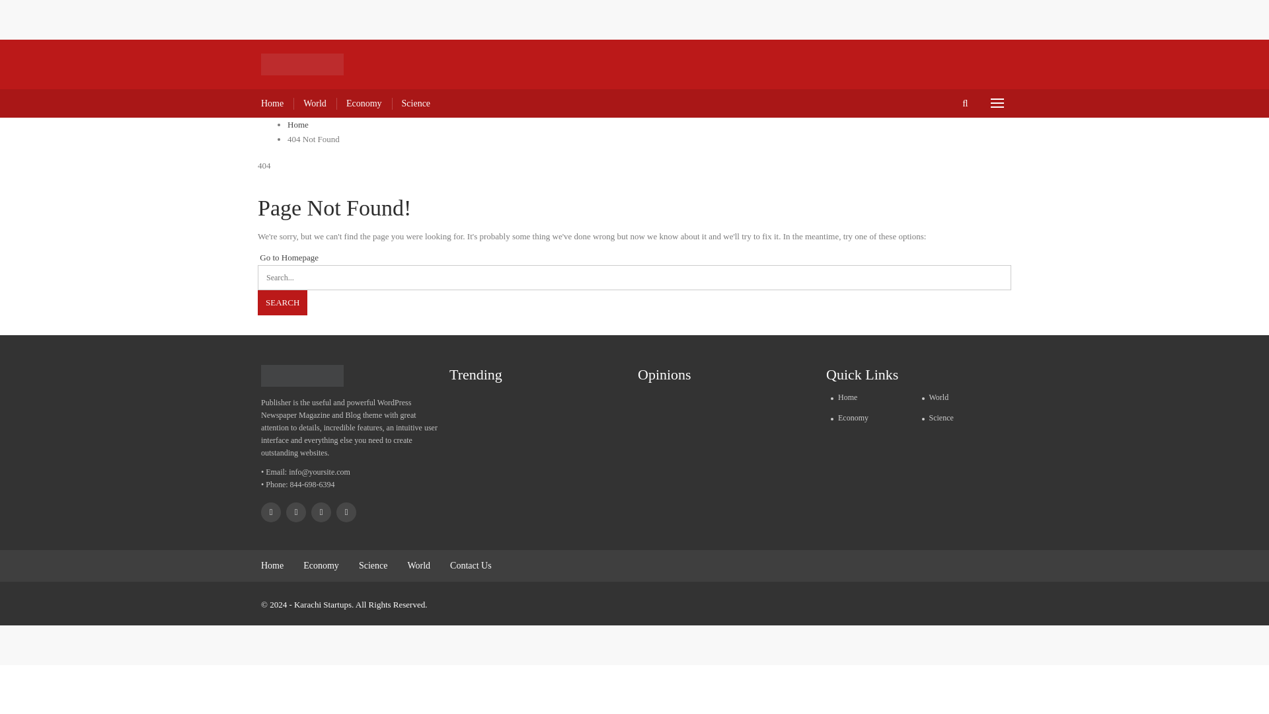 The image size is (1269, 714). Describe the element at coordinates (418, 565) in the screenshot. I see `World` at that location.